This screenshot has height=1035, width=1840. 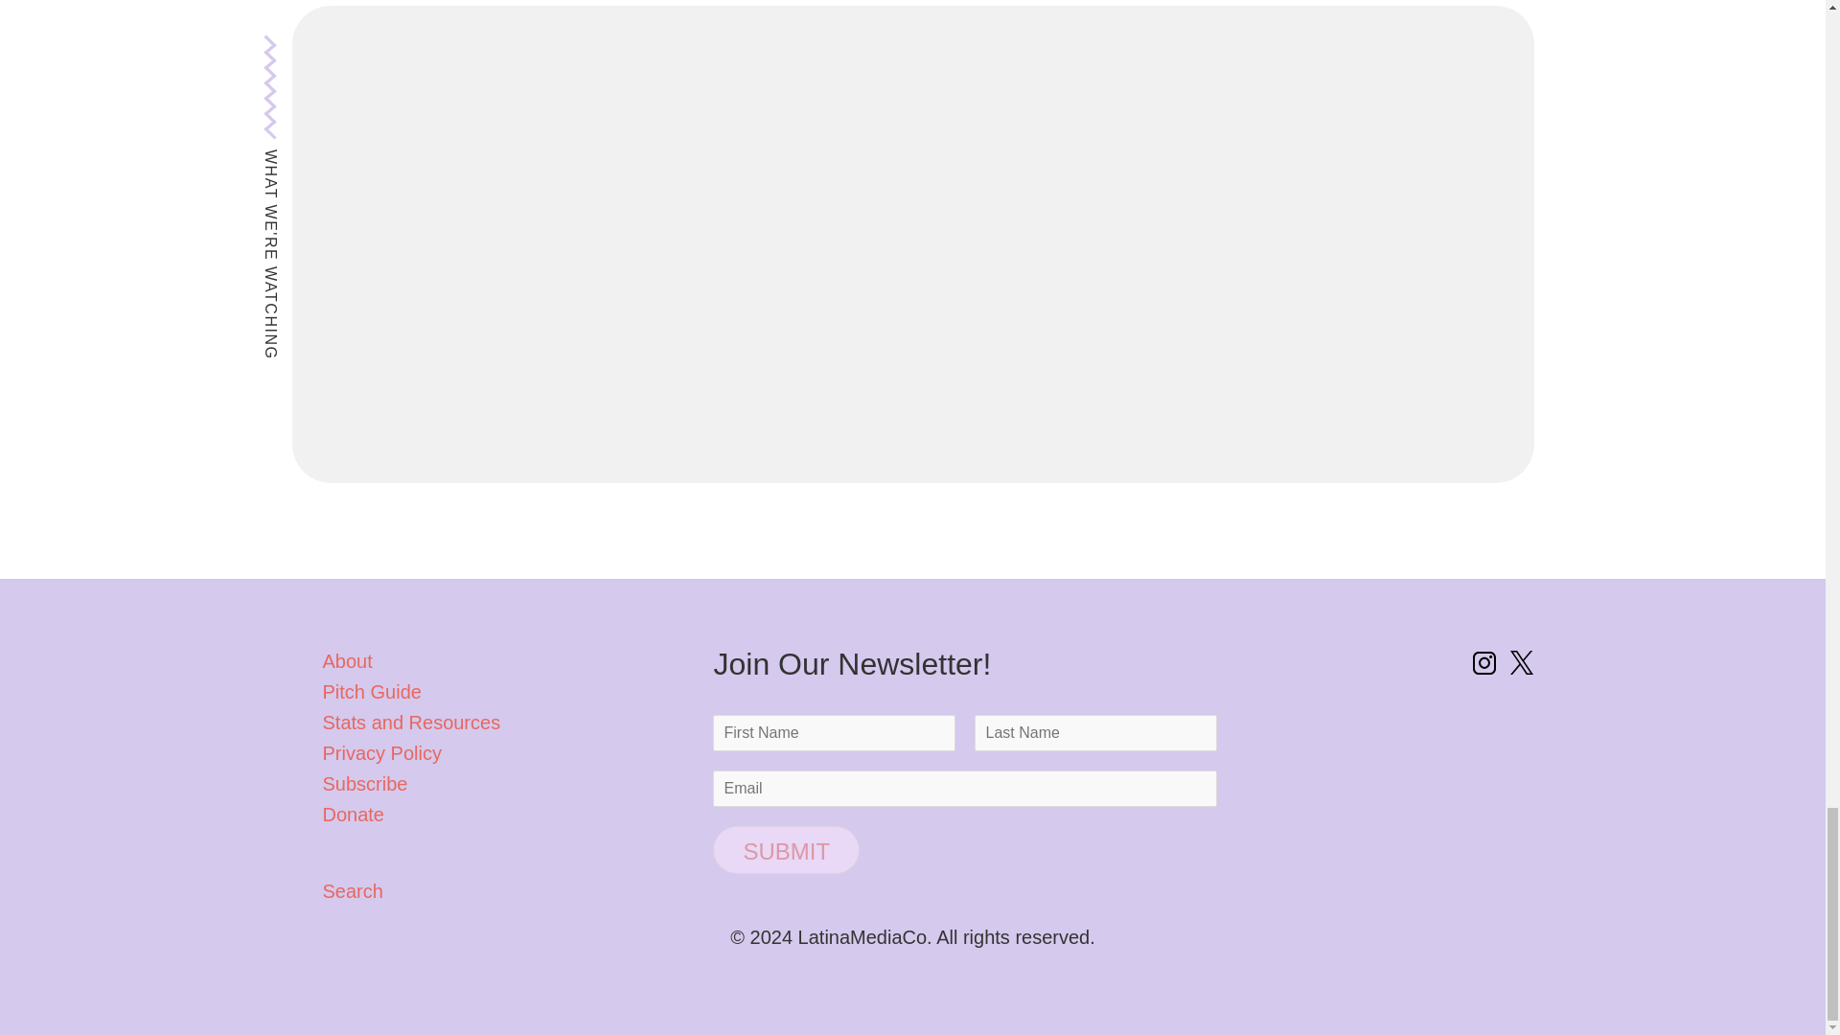 I want to click on Pitch Guide, so click(x=372, y=692).